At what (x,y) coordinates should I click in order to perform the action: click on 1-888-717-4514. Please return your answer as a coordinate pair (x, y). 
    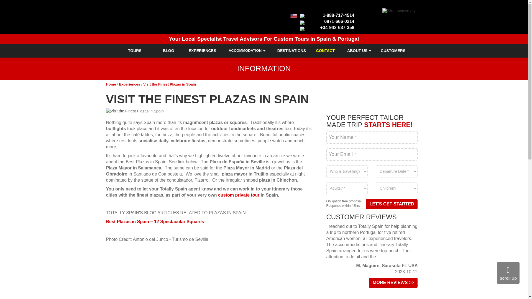
    Looking at the image, I should click on (339, 15).